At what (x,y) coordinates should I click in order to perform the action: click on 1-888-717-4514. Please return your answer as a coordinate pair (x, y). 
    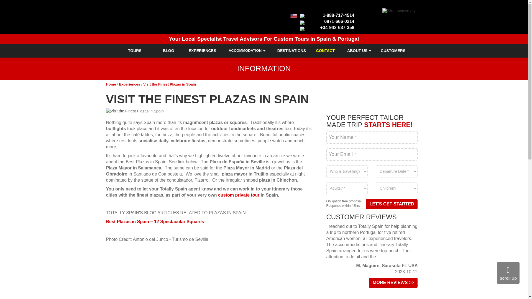
    Looking at the image, I should click on (339, 15).